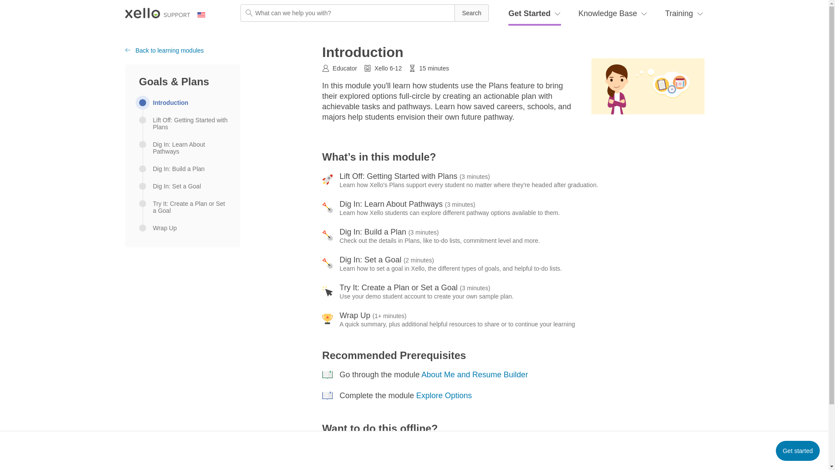  I want to click on Navigate next, so click(798, 451).